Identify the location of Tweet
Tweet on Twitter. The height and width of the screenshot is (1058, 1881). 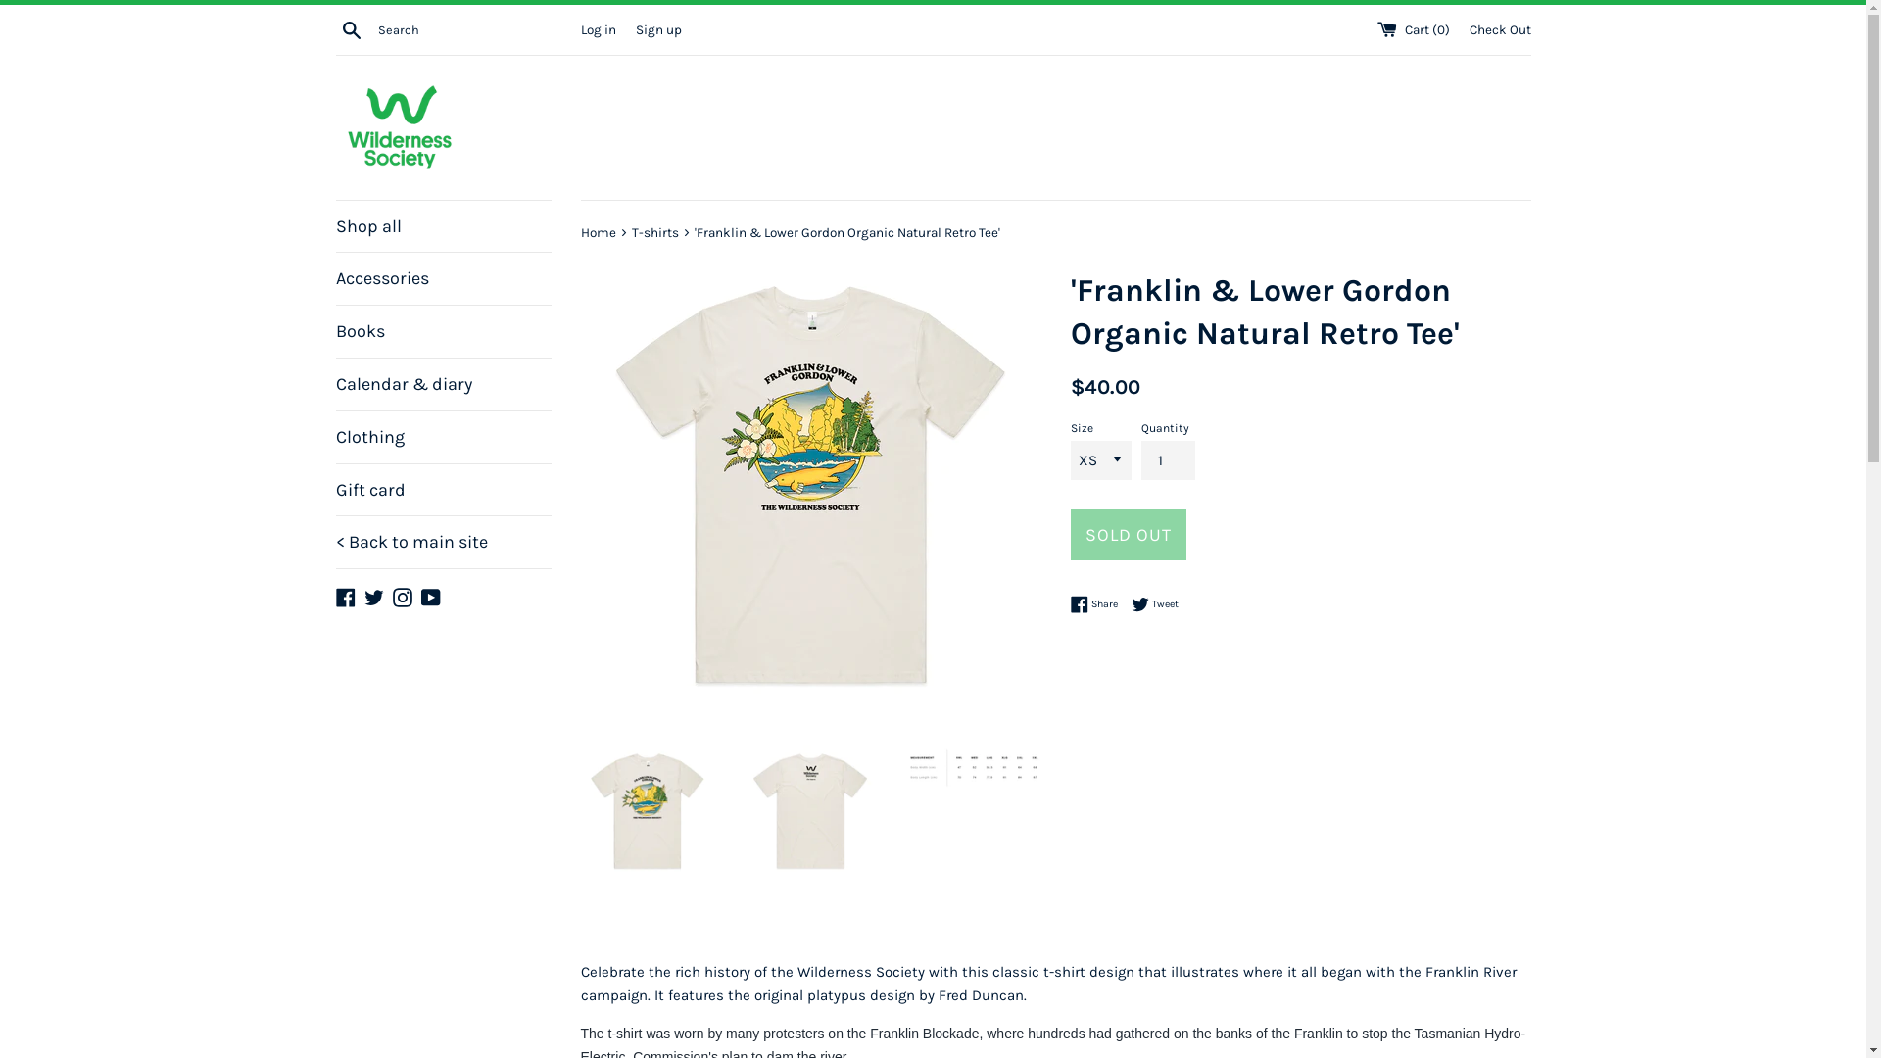
(1154, 604).